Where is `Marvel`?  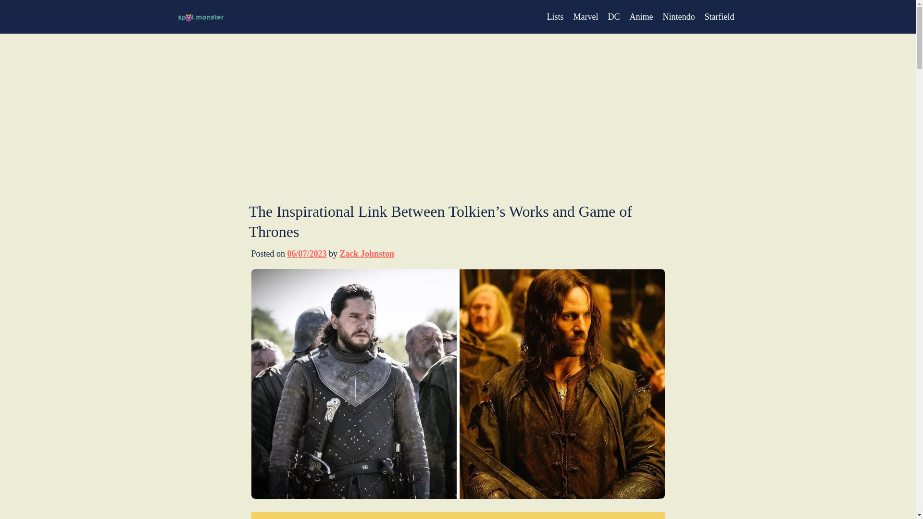
Marvel is located at coordinates (586, 16).